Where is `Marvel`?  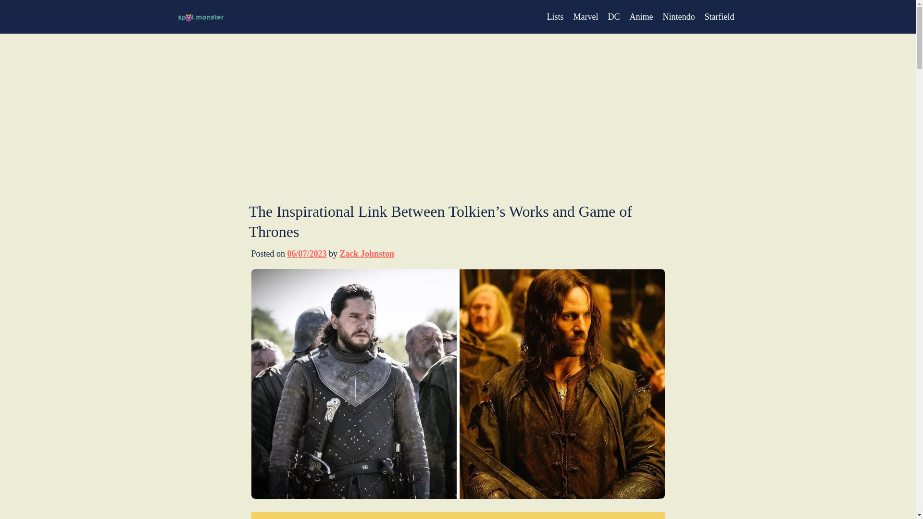
Marvel is located at coordinates (586, 16).